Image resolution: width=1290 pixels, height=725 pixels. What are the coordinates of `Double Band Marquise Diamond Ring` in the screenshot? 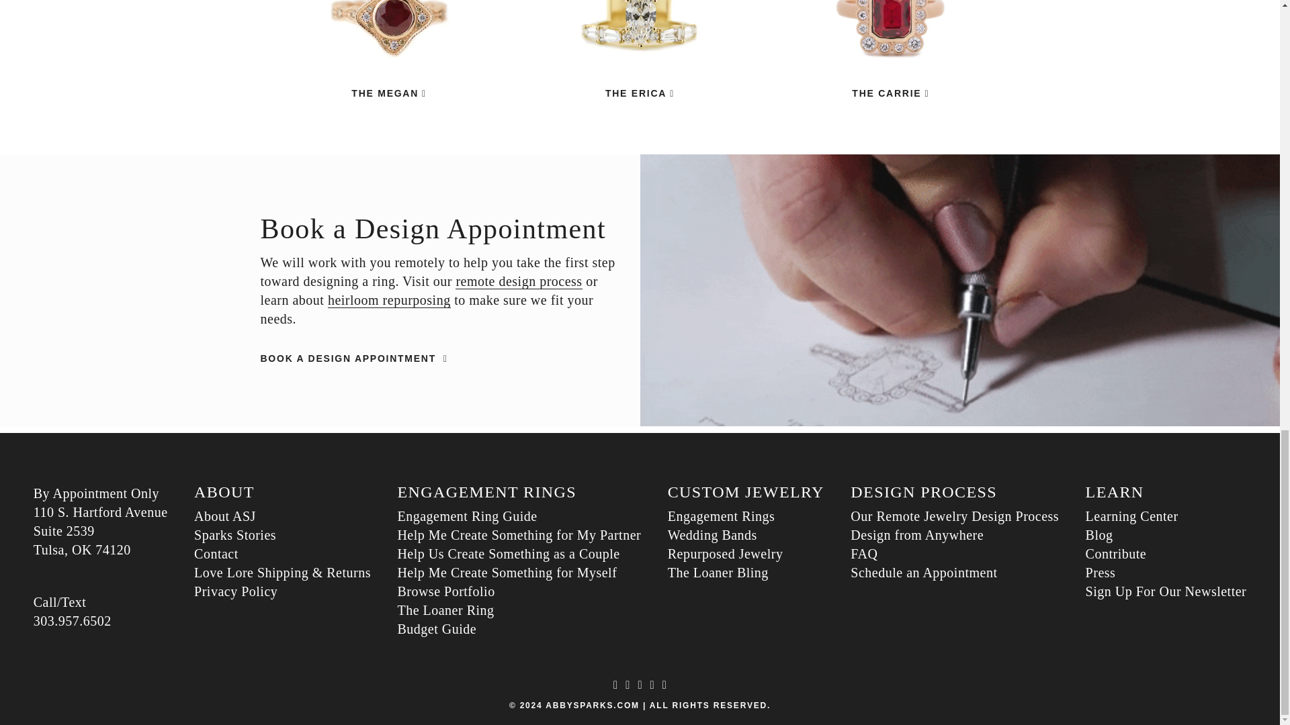 It's located at (640, 93).